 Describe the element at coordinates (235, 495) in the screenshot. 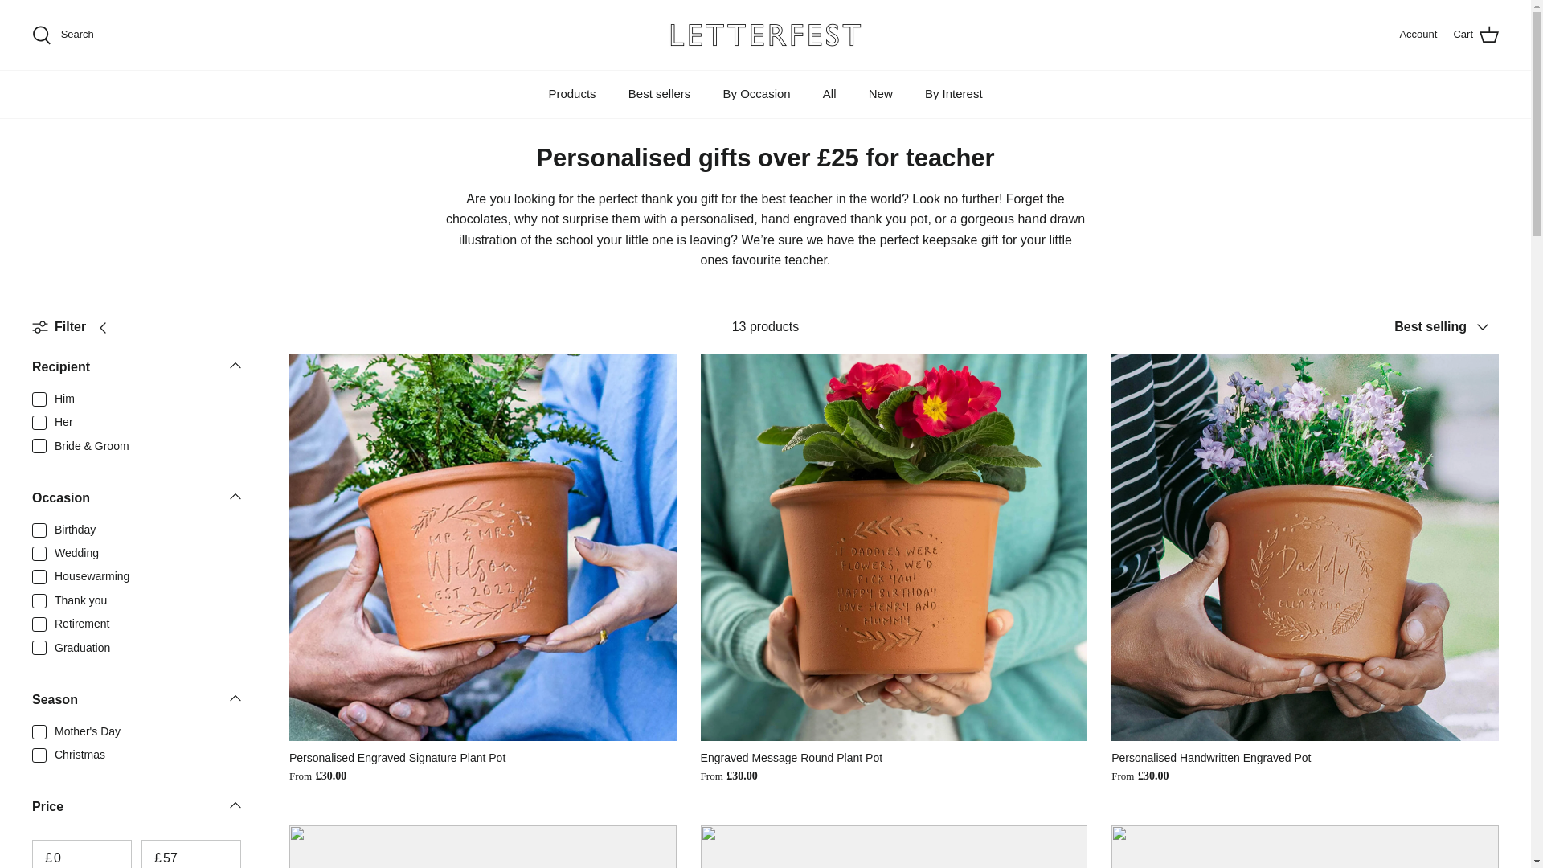

I see `Wedding` at that location.